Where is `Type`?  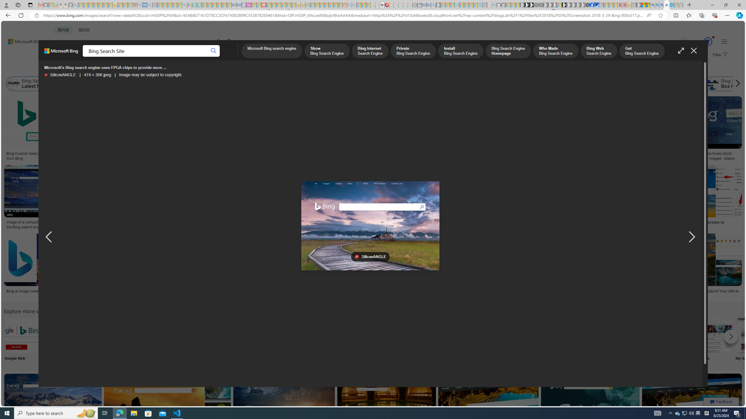
Type is located at coordinates (109, 69).